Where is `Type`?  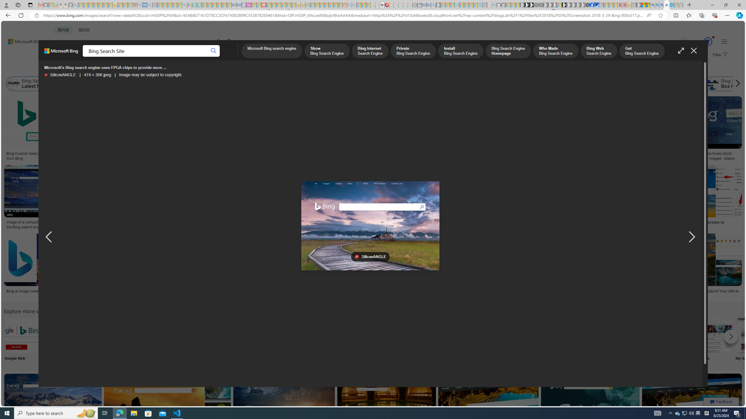
Type is located at coordinates (109, 69).